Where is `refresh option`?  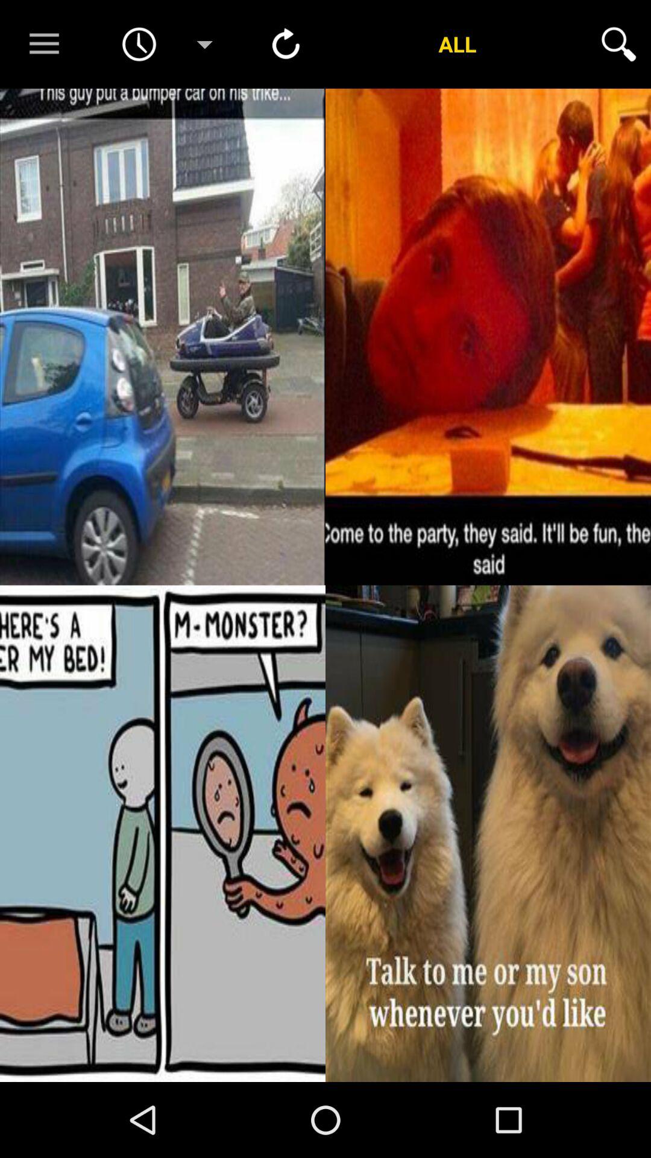 refresh option is located at coordinates (286, 44).